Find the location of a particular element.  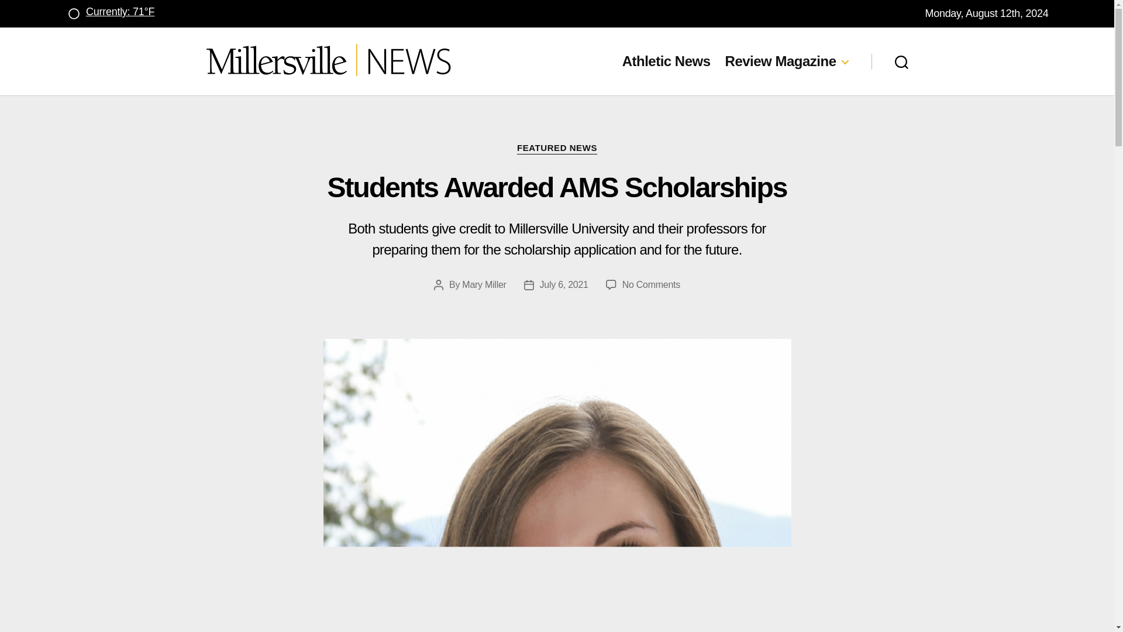

FEATURED NEWS is located at coordinates (557, 149).